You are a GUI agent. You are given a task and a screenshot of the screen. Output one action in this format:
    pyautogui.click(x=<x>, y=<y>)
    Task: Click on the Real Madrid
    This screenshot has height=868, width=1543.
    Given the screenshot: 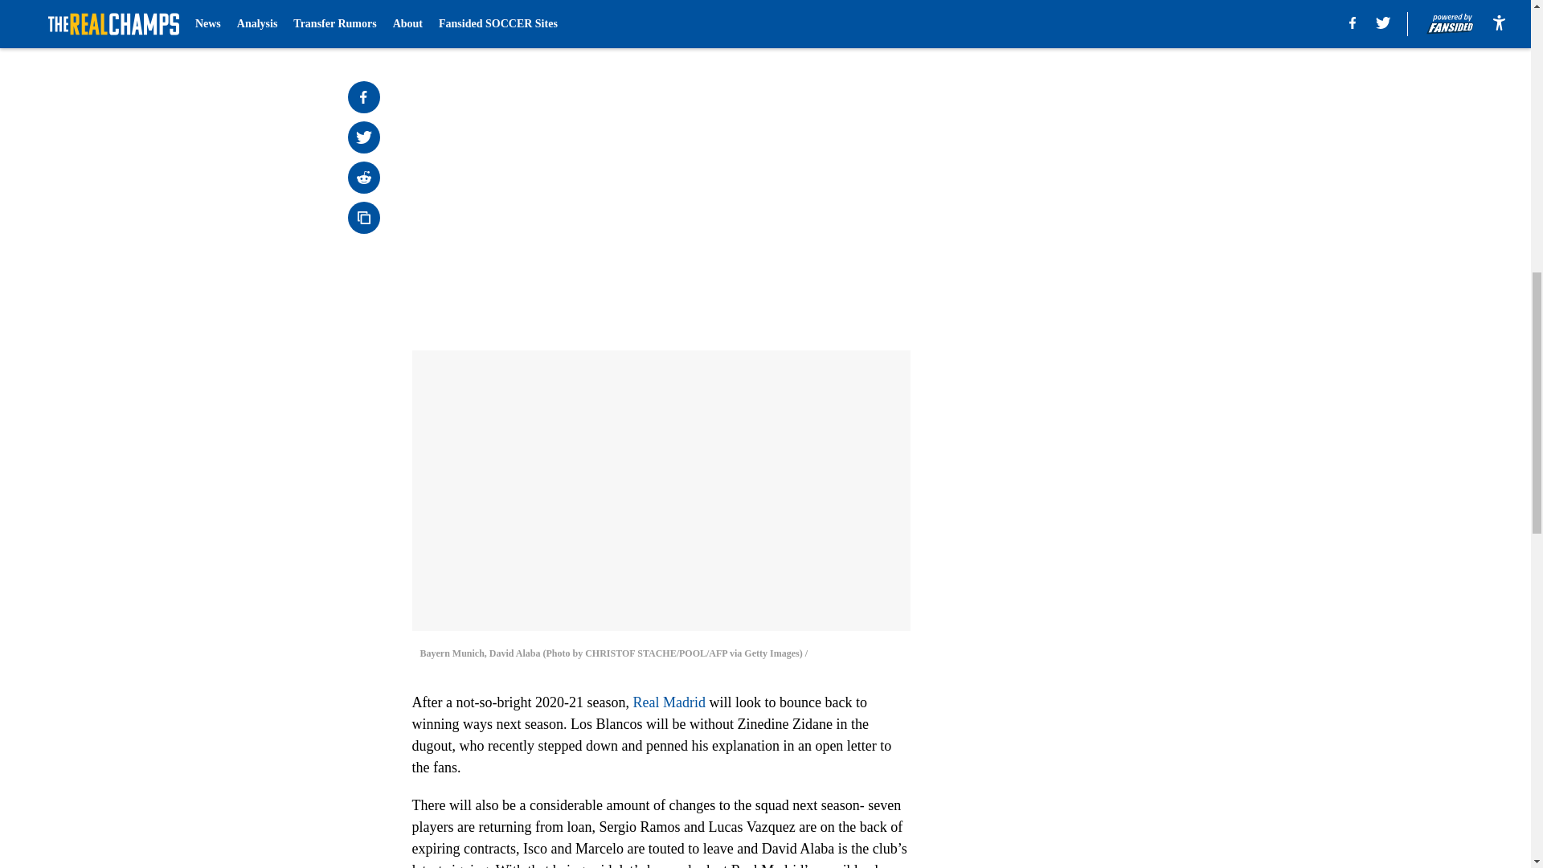 What is the action you would take?
    pyautogui.click(x=669, y=702)
    